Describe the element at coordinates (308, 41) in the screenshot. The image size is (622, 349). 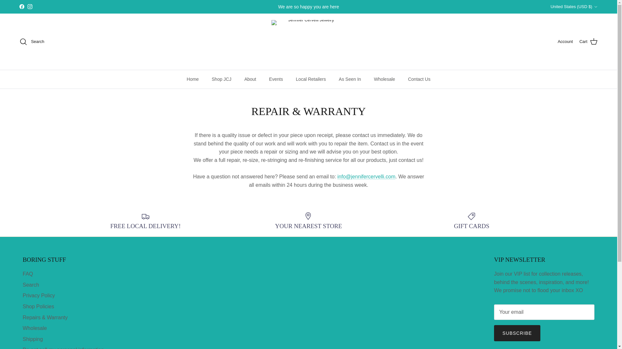
I see `Jennifer Cervelli Jewelry` at that location.